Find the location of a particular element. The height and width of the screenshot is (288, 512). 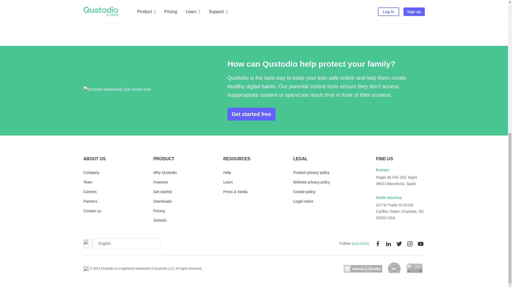

Facebook is located at coordinates (378, 243).